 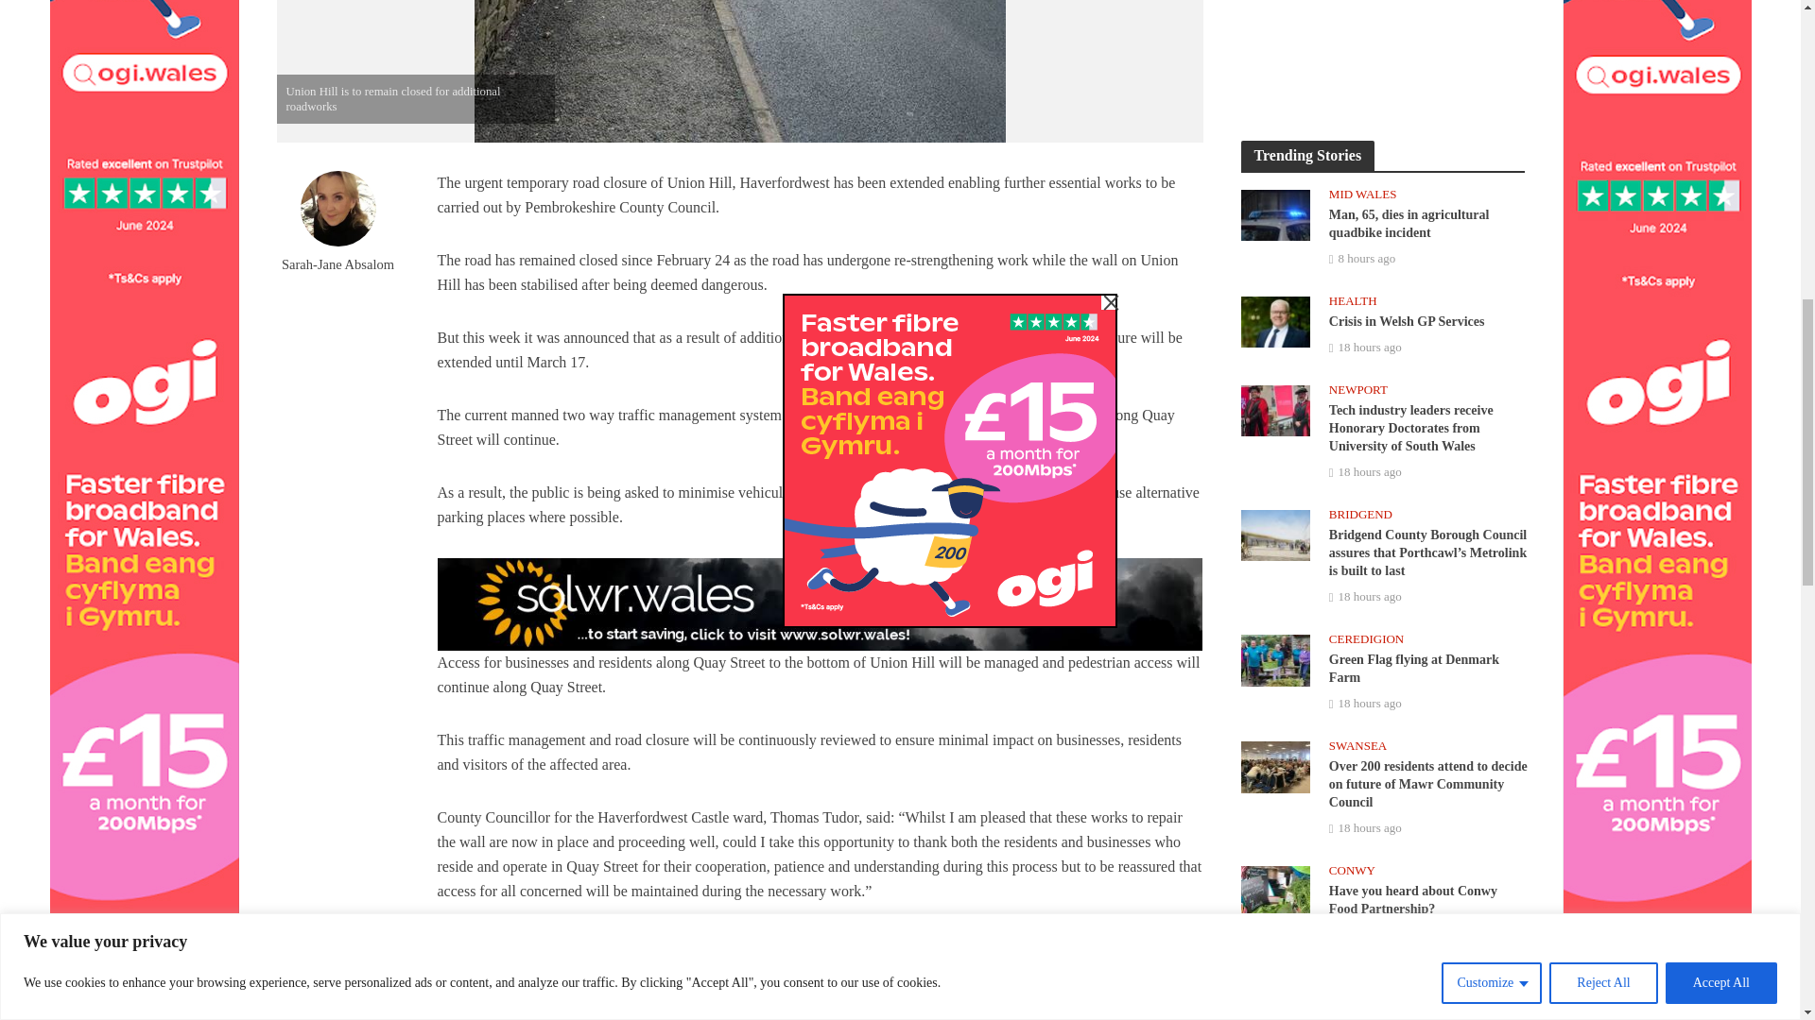 What do you see at coordinates (639, 1018) in the screenshot?
I see `Sarah-Jane Absalom` at bounding box center [639, 1018].